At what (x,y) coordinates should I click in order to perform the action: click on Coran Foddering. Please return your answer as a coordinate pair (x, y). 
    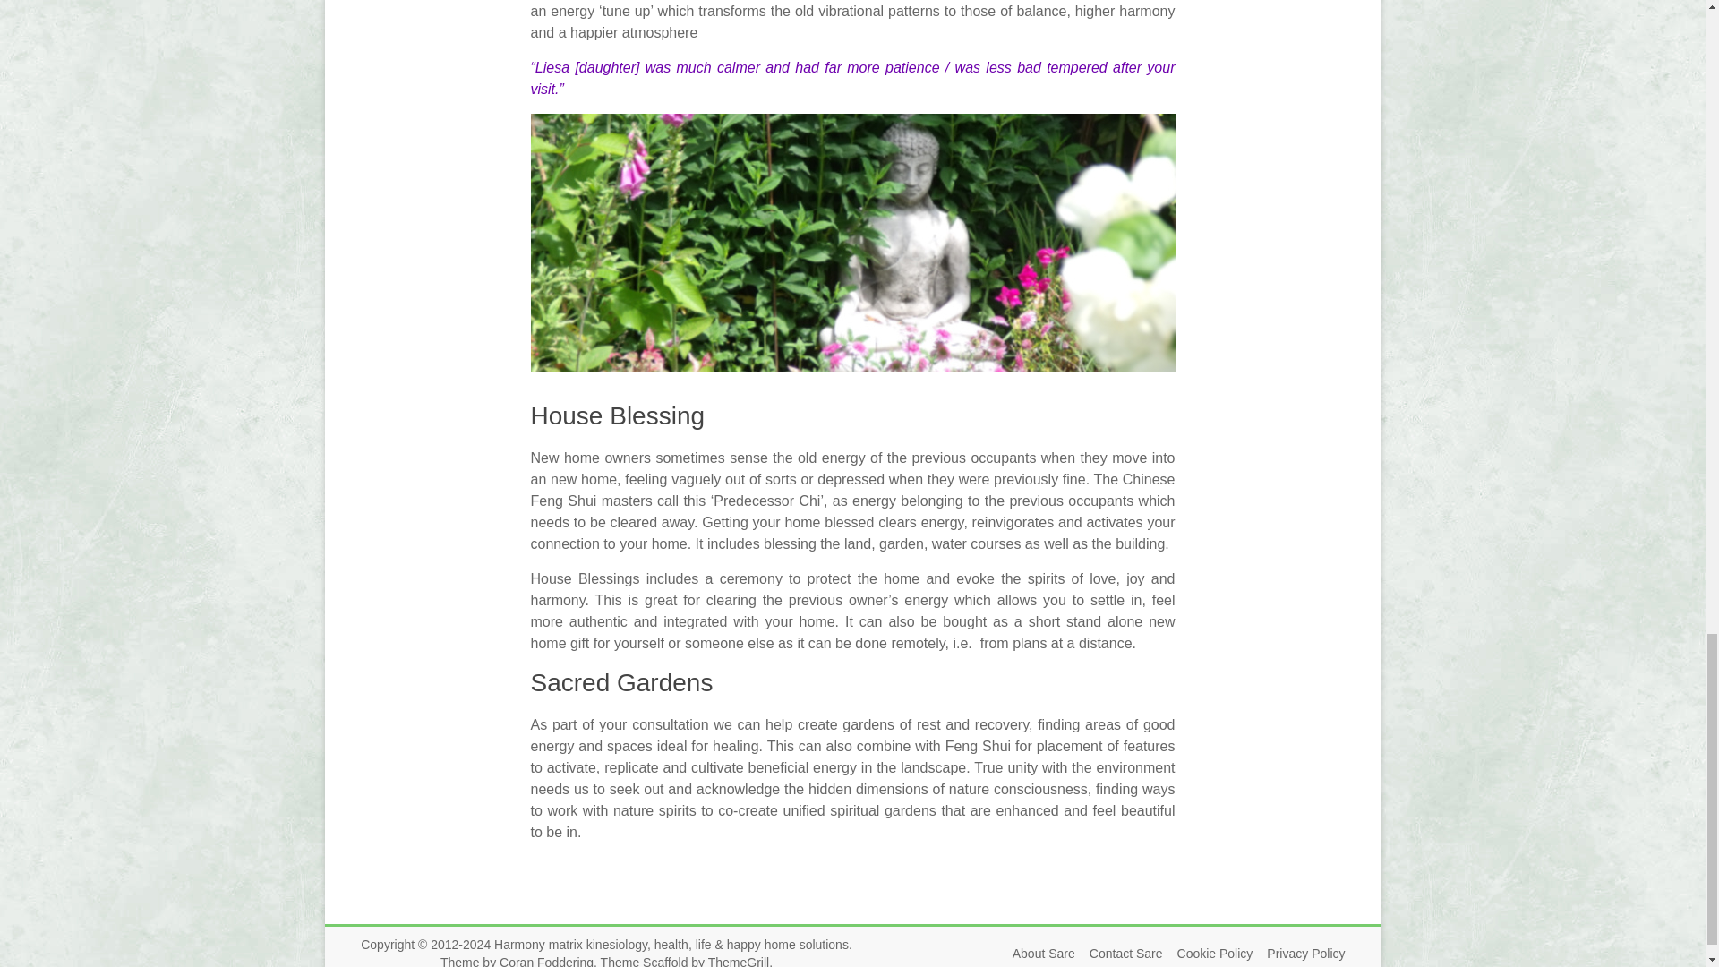
    Looking at the image, I should click on (546, 962).